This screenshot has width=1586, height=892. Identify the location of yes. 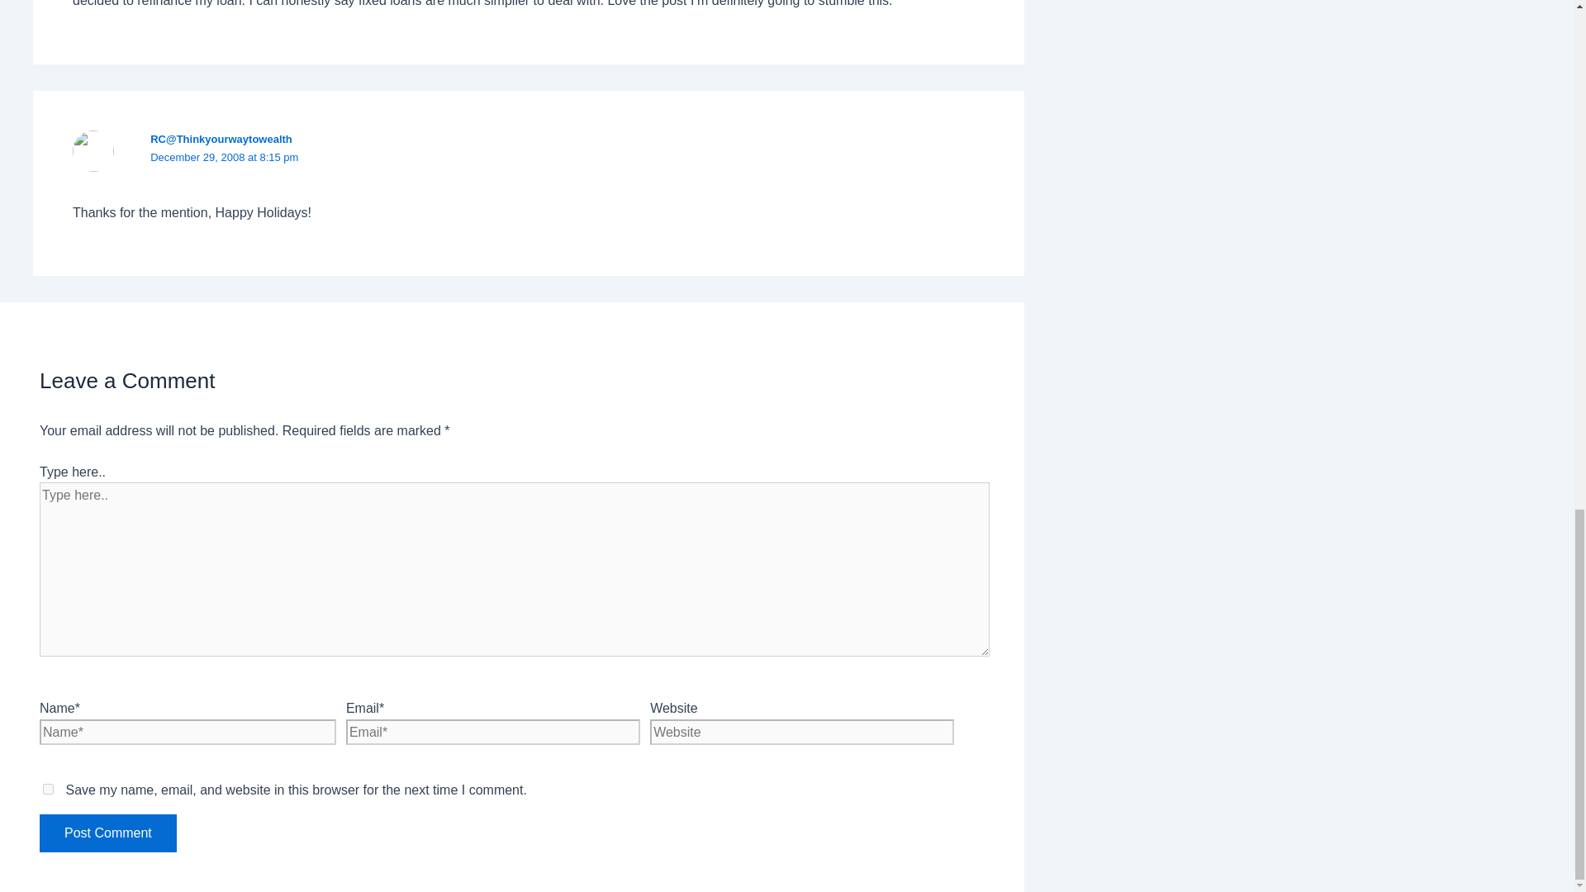
(48, 790).